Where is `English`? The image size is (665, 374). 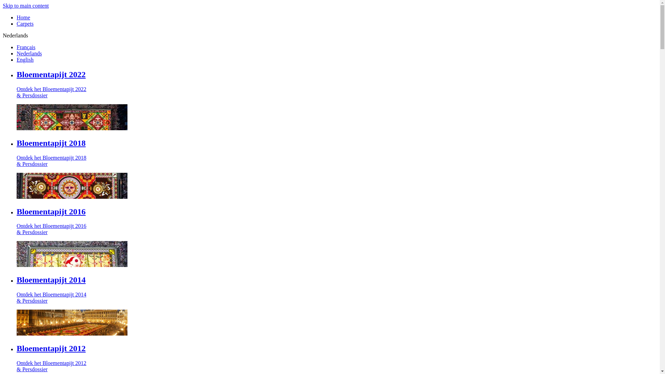 English is located at coordinates (25, 60).